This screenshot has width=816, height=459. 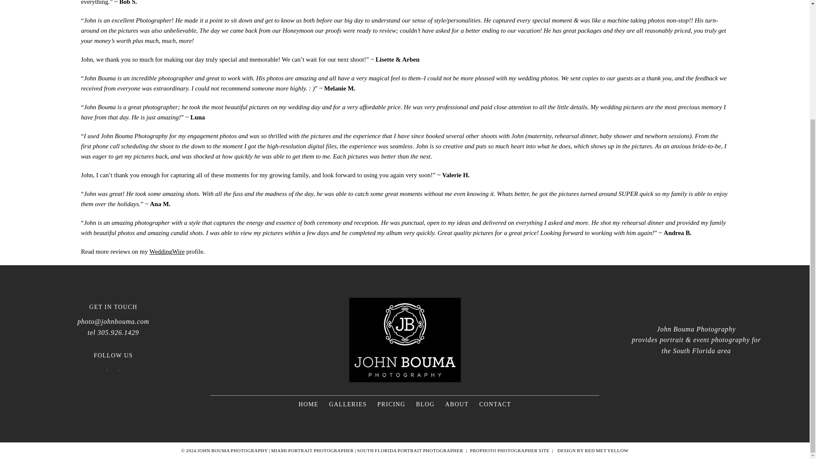 I want to click on HOME, so click(x=308, y=404).